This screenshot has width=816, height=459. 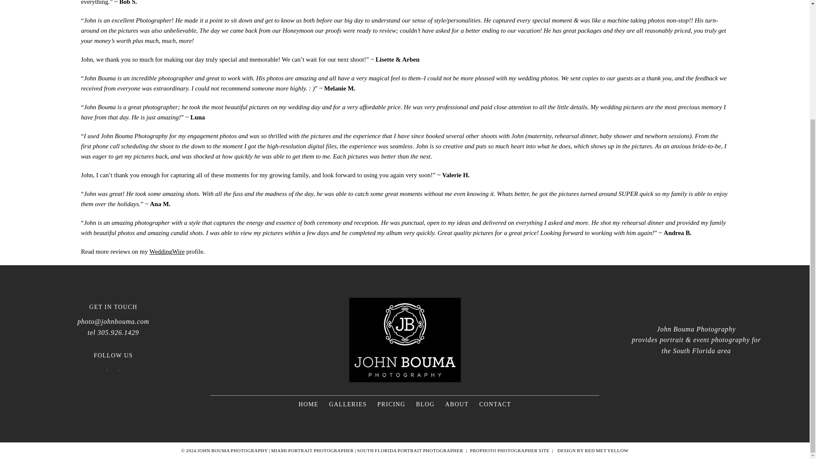 I want to click on HOME, so click(x=308, y=404).